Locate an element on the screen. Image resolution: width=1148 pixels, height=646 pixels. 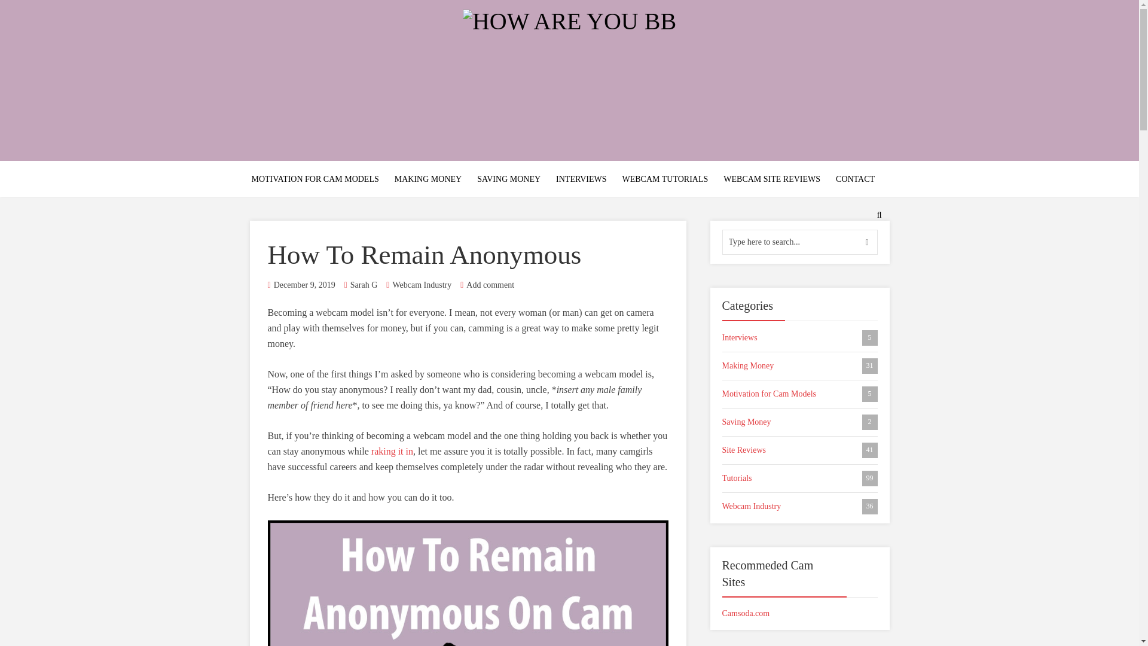
Add comment is located at coordinates (392, 451).